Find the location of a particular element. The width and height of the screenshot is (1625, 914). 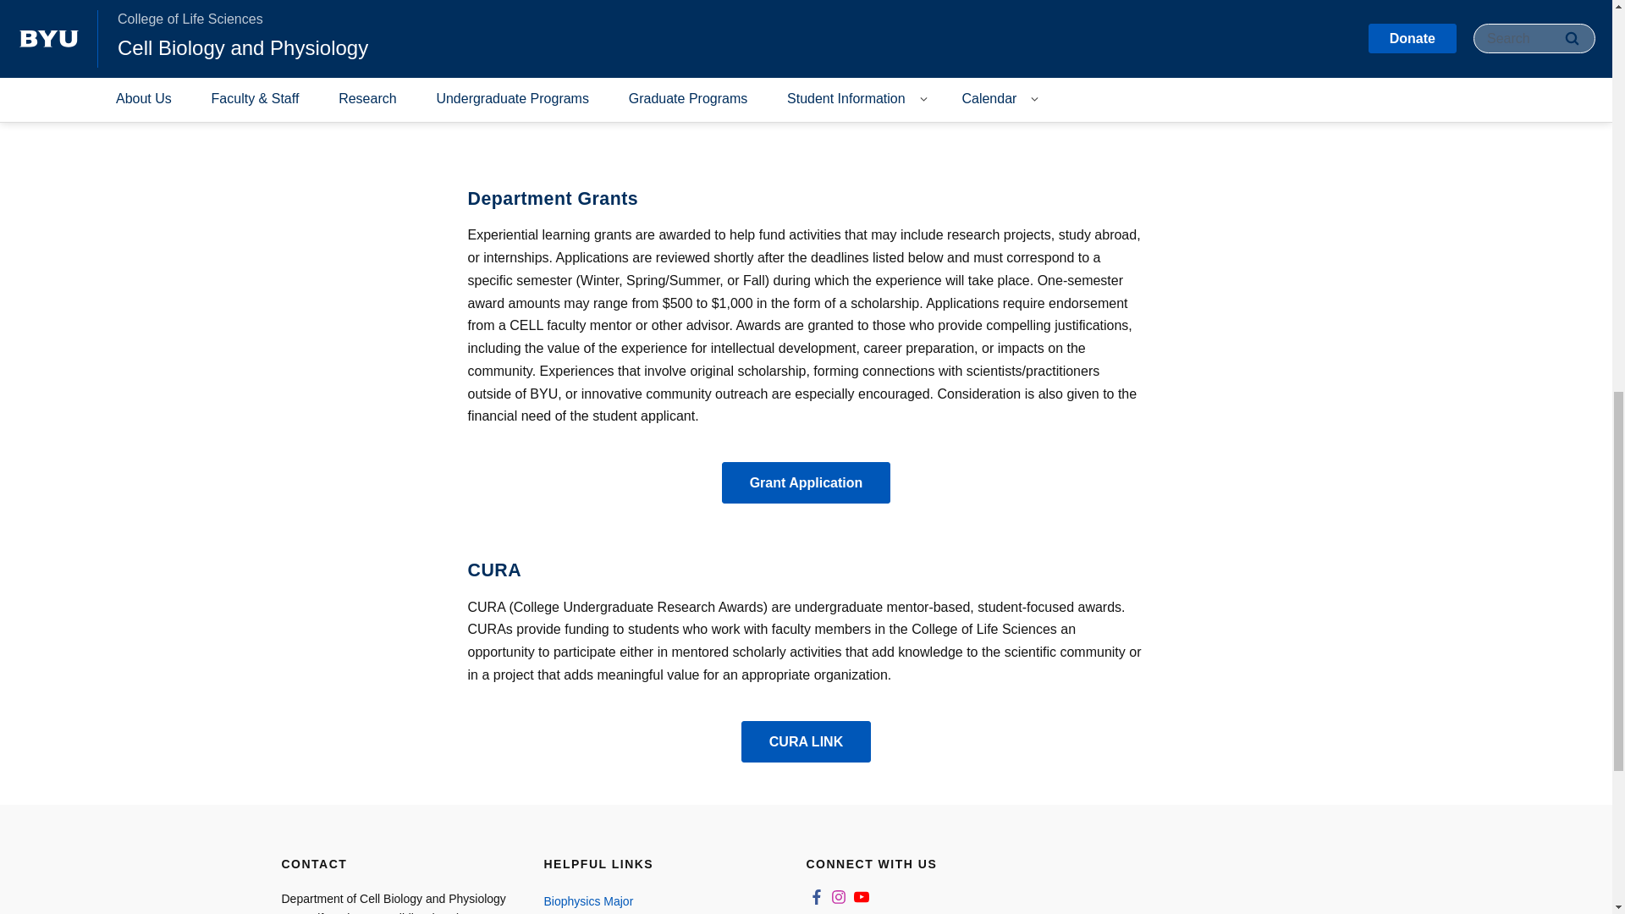

Link to youtube is located at coordinates (862, 897).